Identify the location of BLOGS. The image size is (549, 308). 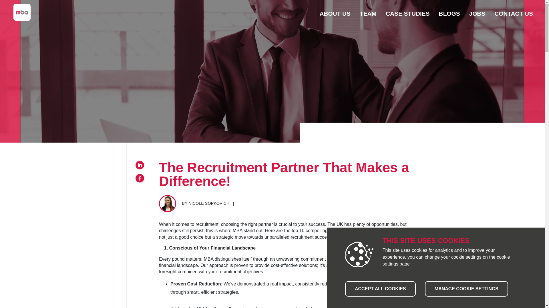
(449, 13).